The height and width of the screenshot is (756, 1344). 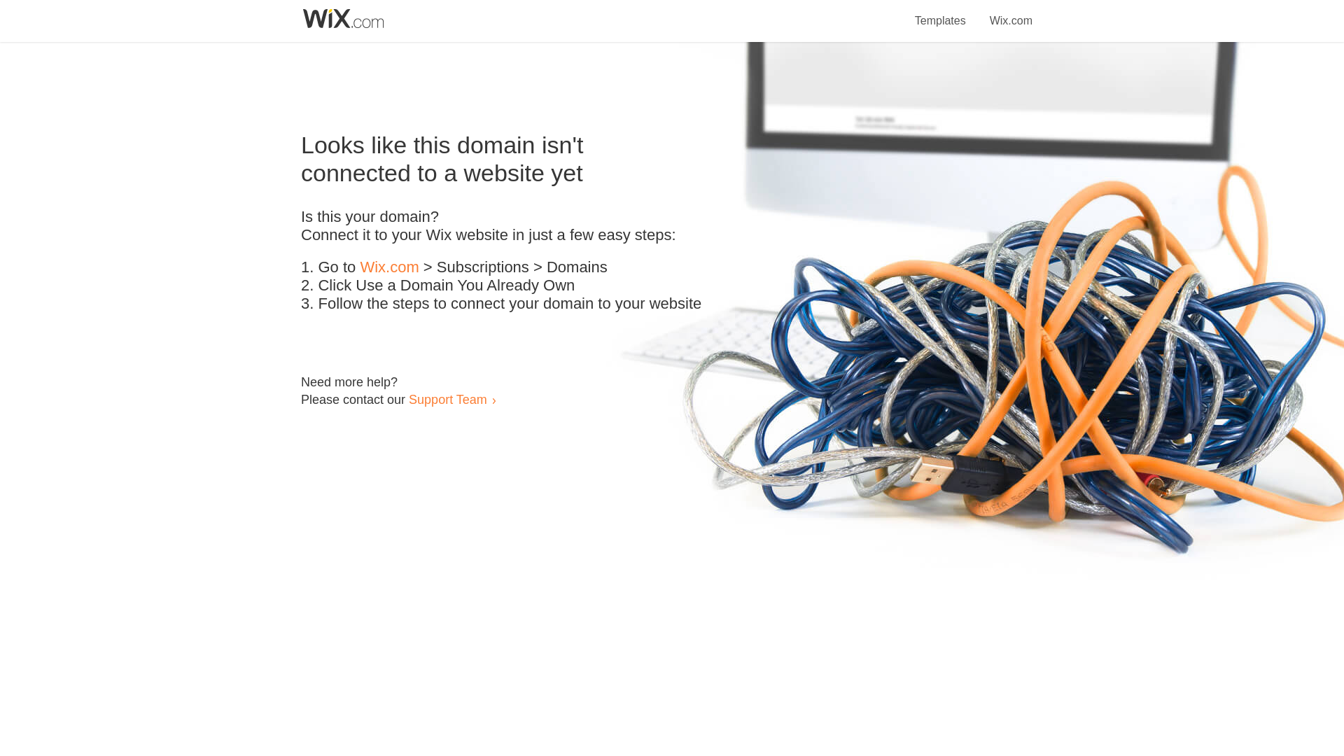 What do you see at coordinates (447, 399) in the screenshot?
I see `Support Team` at bounding box center [447, 399].